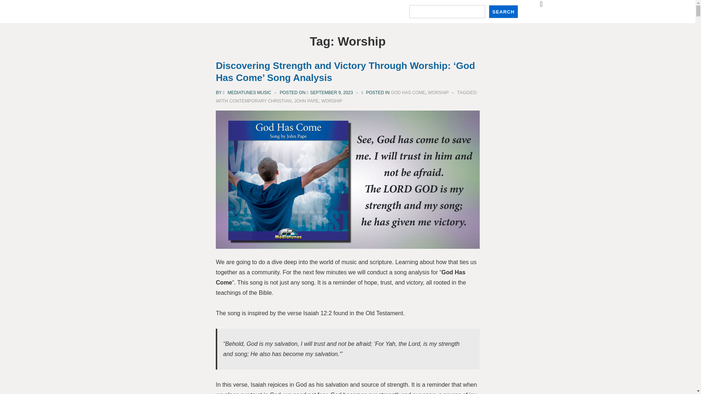  What do you see at coordinates (332, 101) in the screenshot?
I see `WORSHIP` at bounding box center [332, 101].